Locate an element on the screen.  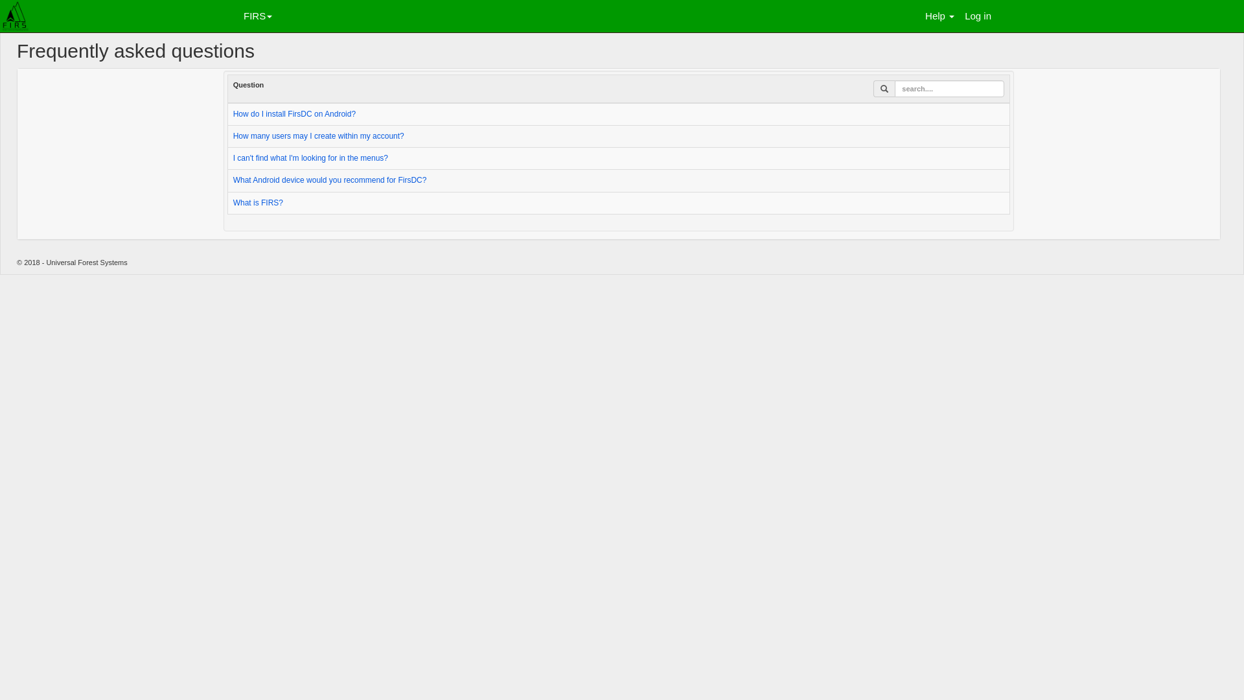
How many users may I create within my account? is located at coordinates (319, 136).